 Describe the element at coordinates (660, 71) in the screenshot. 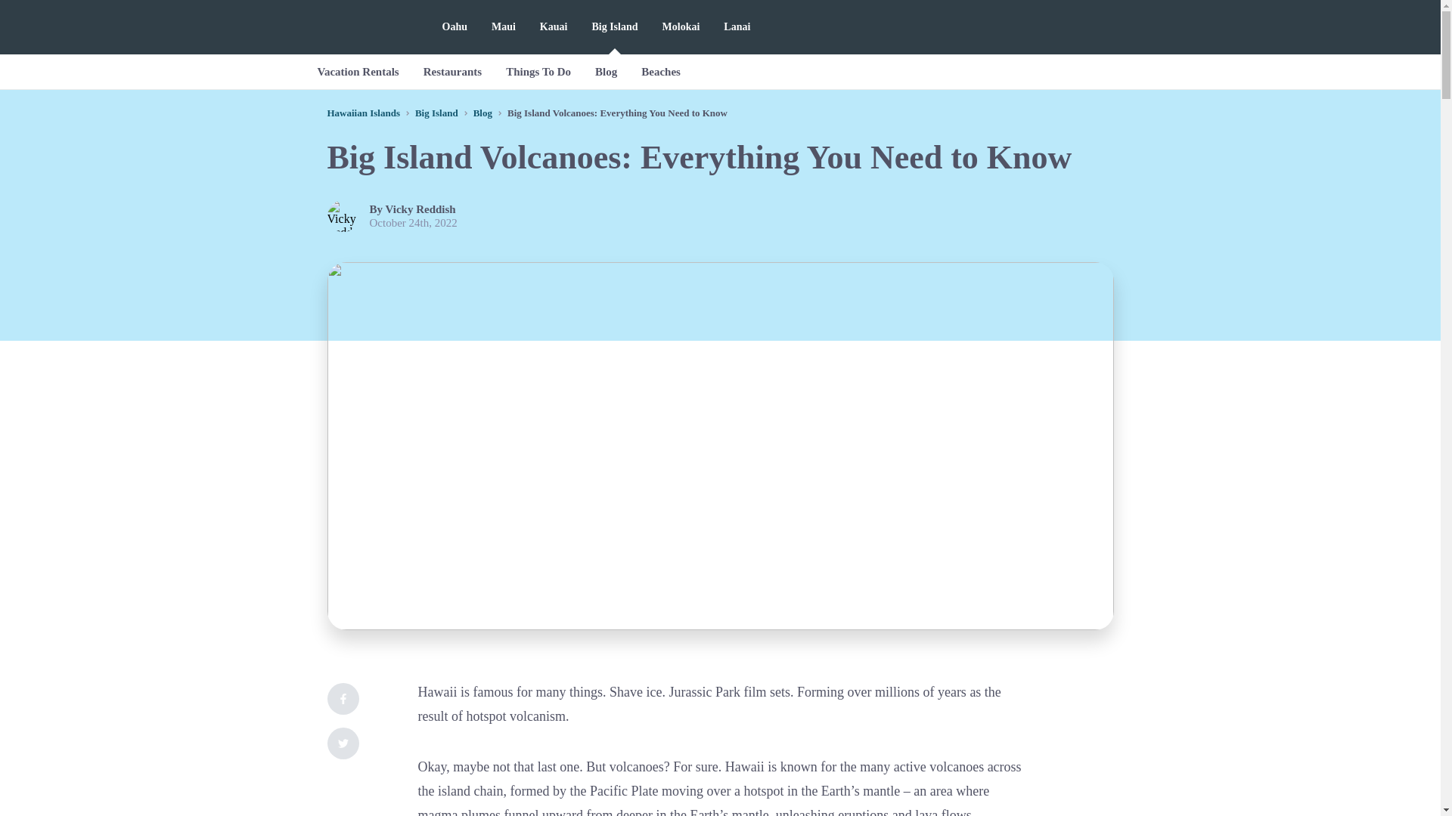

I see `Beaches` at that location.